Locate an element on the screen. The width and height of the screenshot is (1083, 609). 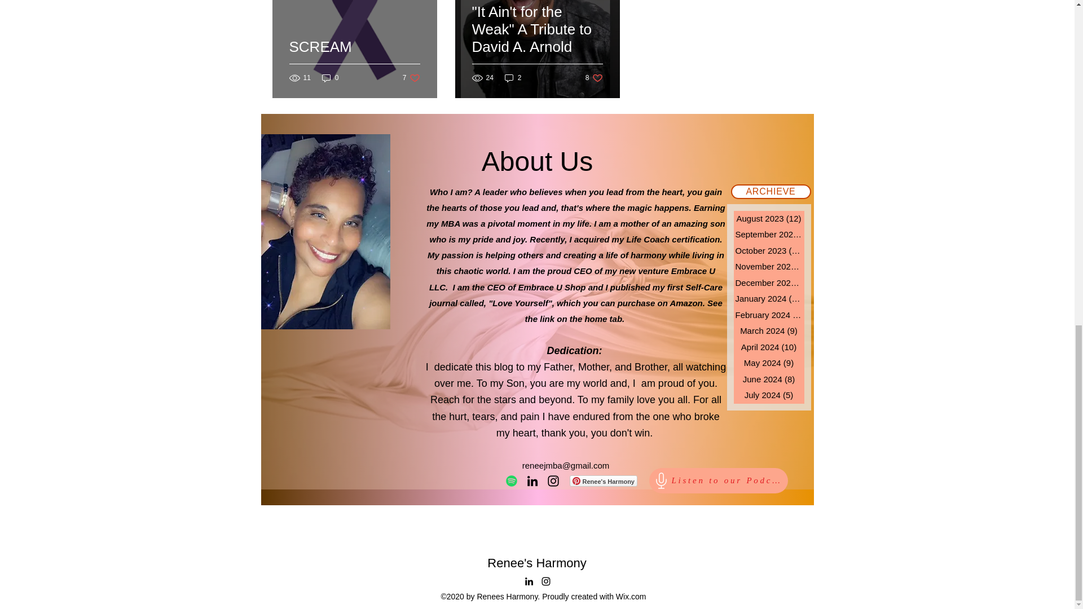
2 is located at coordinates (411, 77).